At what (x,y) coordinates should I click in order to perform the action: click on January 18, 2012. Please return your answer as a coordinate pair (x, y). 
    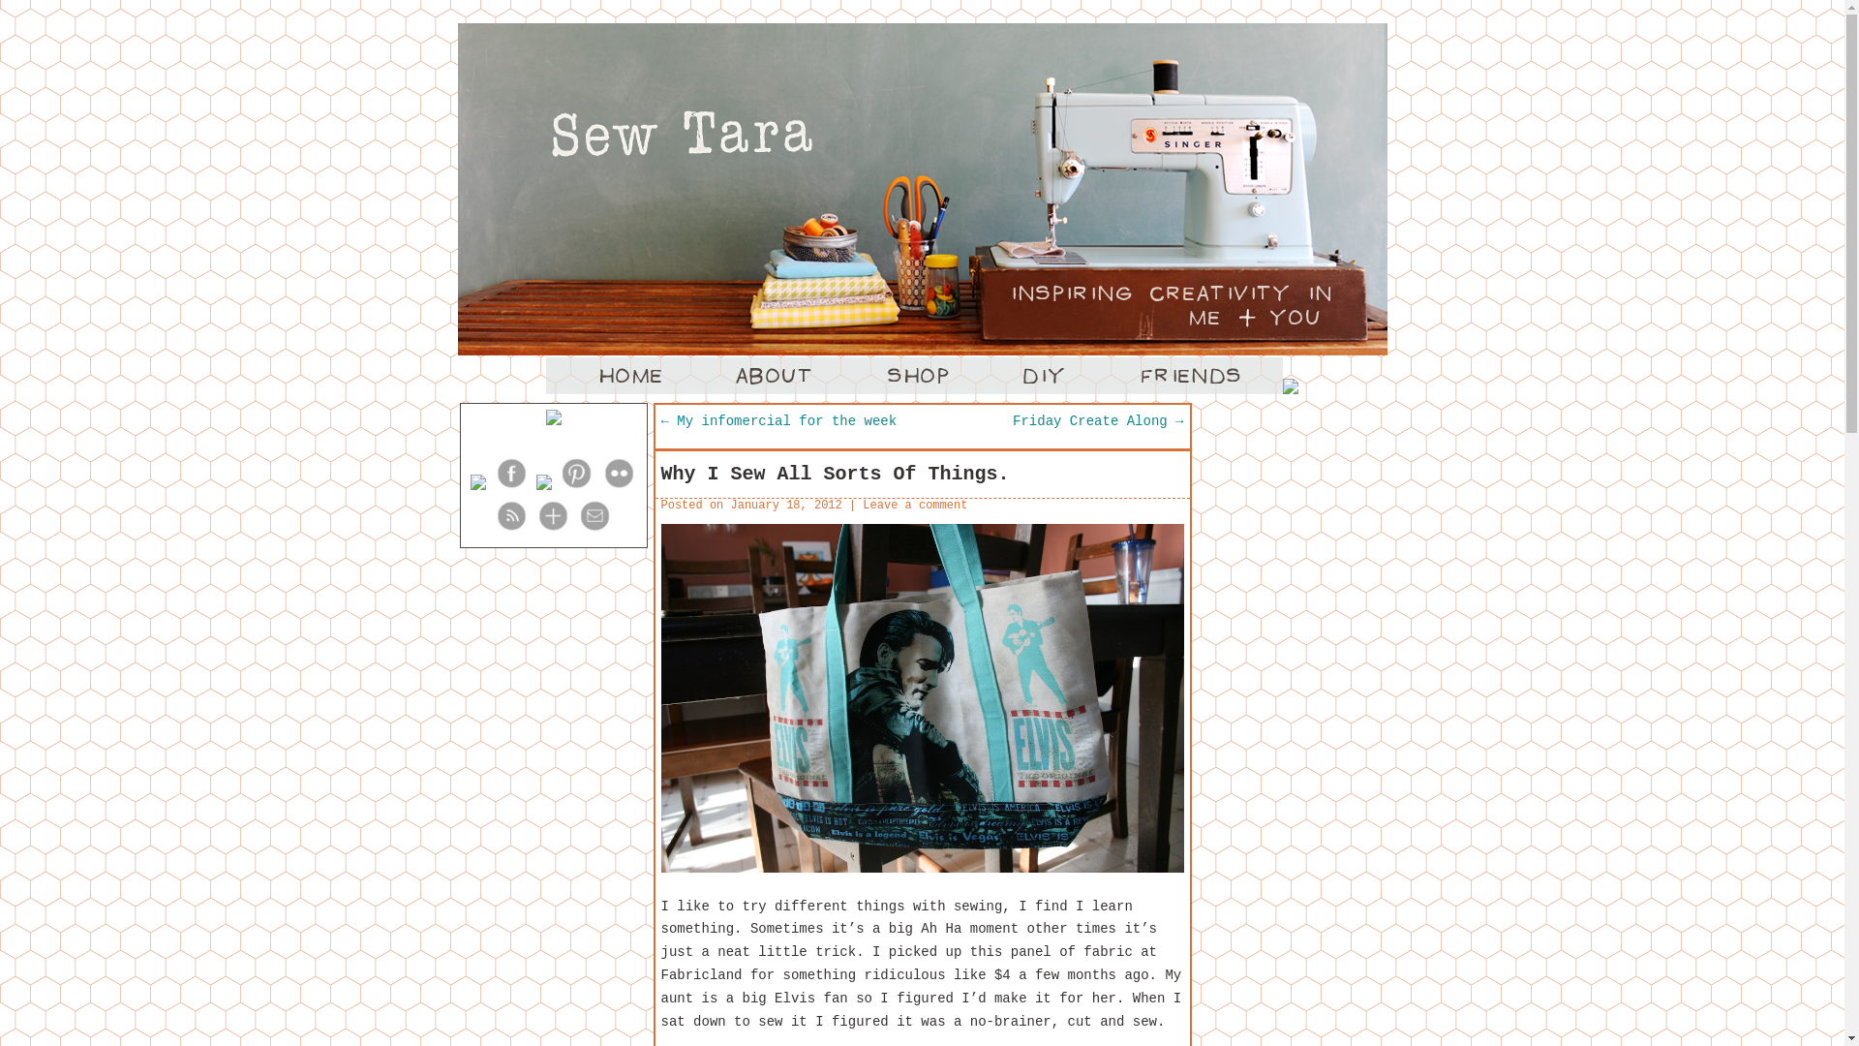
    Looking at the image, I should click on (786, 506).